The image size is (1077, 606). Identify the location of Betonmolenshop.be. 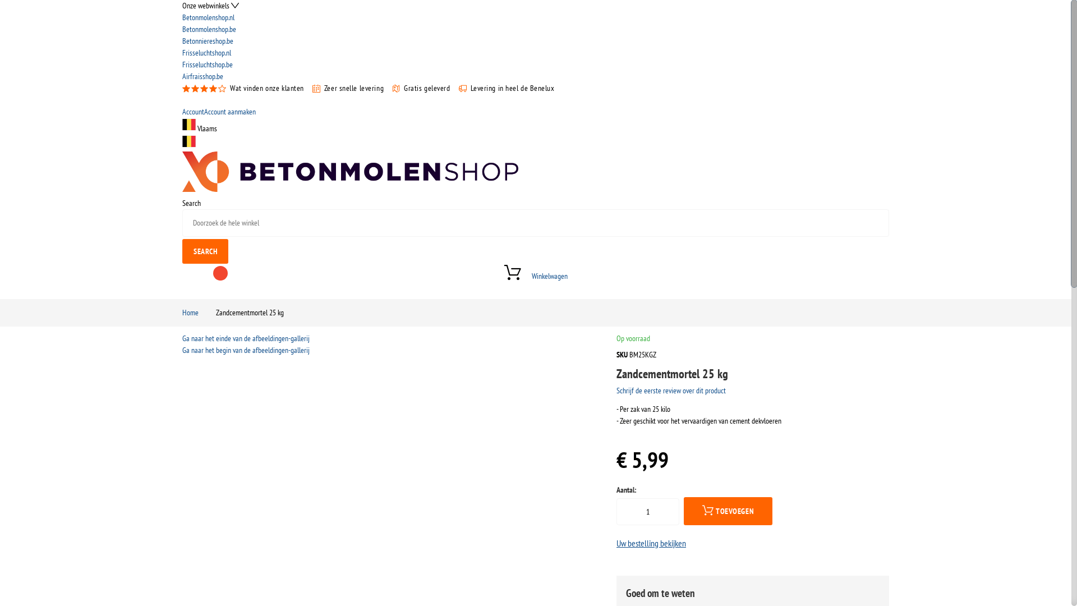
(536, 29).